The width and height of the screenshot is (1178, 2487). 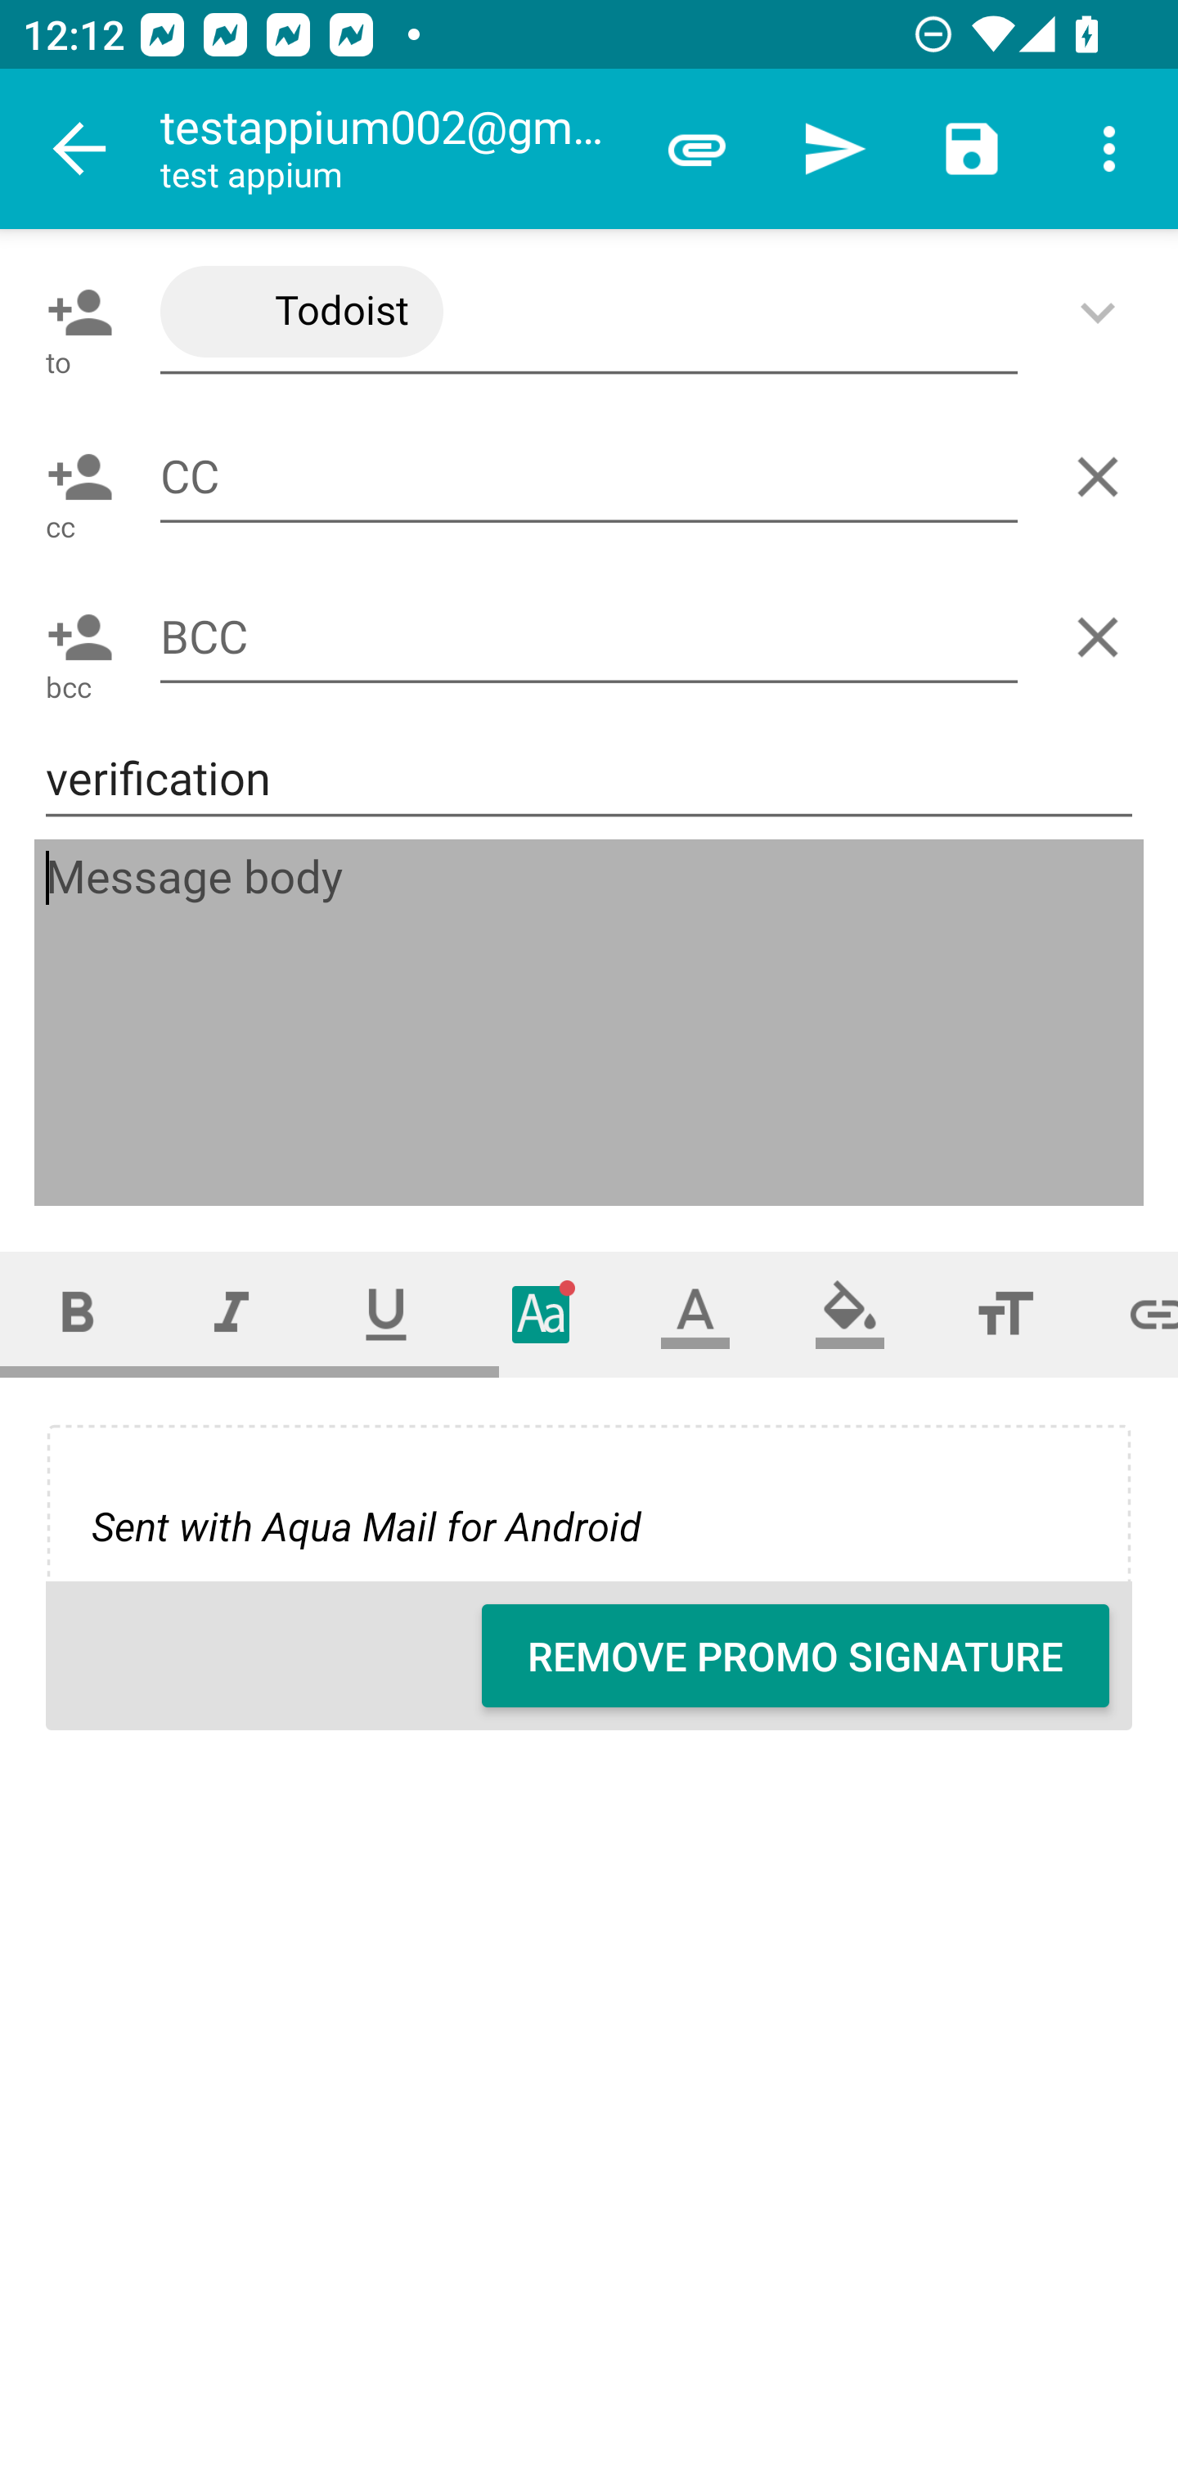 What do you see at coordinates (589, 476) in the screenshot?
I see `CC` at bounding box center [589, 476].